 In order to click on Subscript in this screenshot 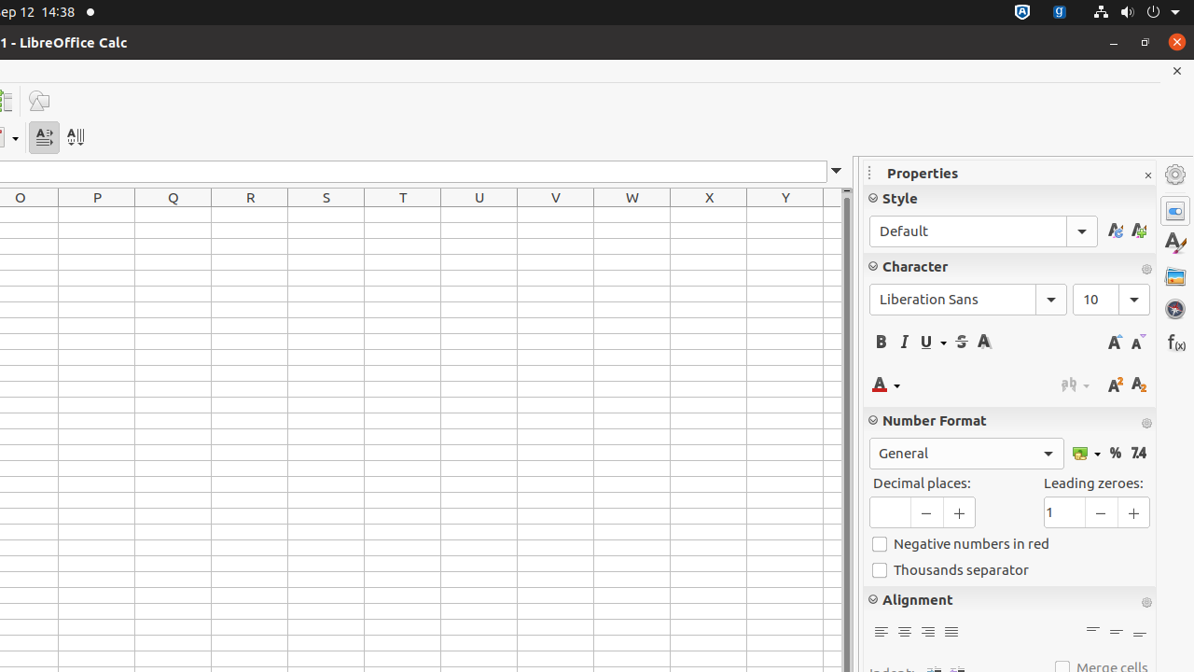, I will do `click(1138, 385)`.